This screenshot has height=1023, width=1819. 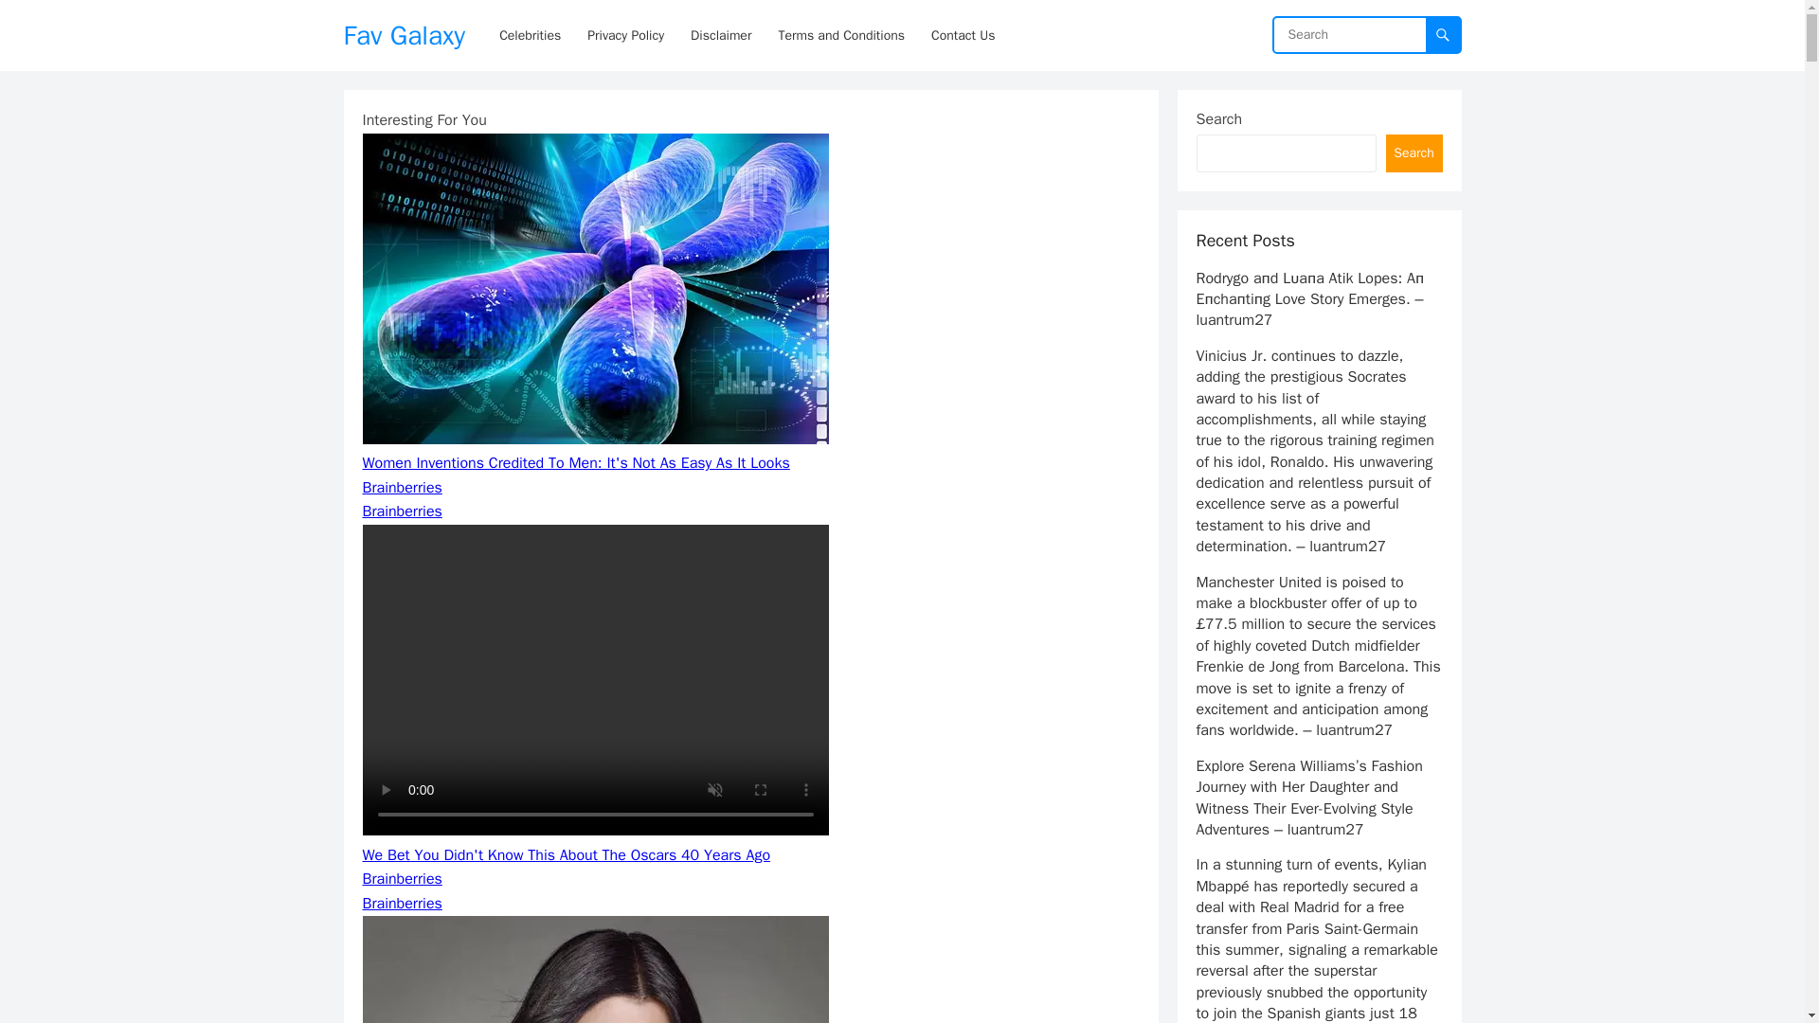 What do you see at coordinates (530, 35) in the screenshot?
I see `Celebrities` at bounding box center [530, 35].